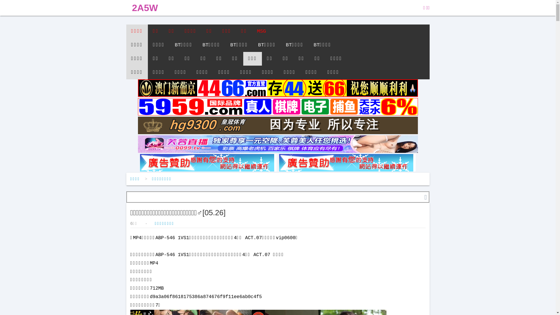 The width and height of the screenshot is (560, 315). I want to click on MSG, so click(261, 32).